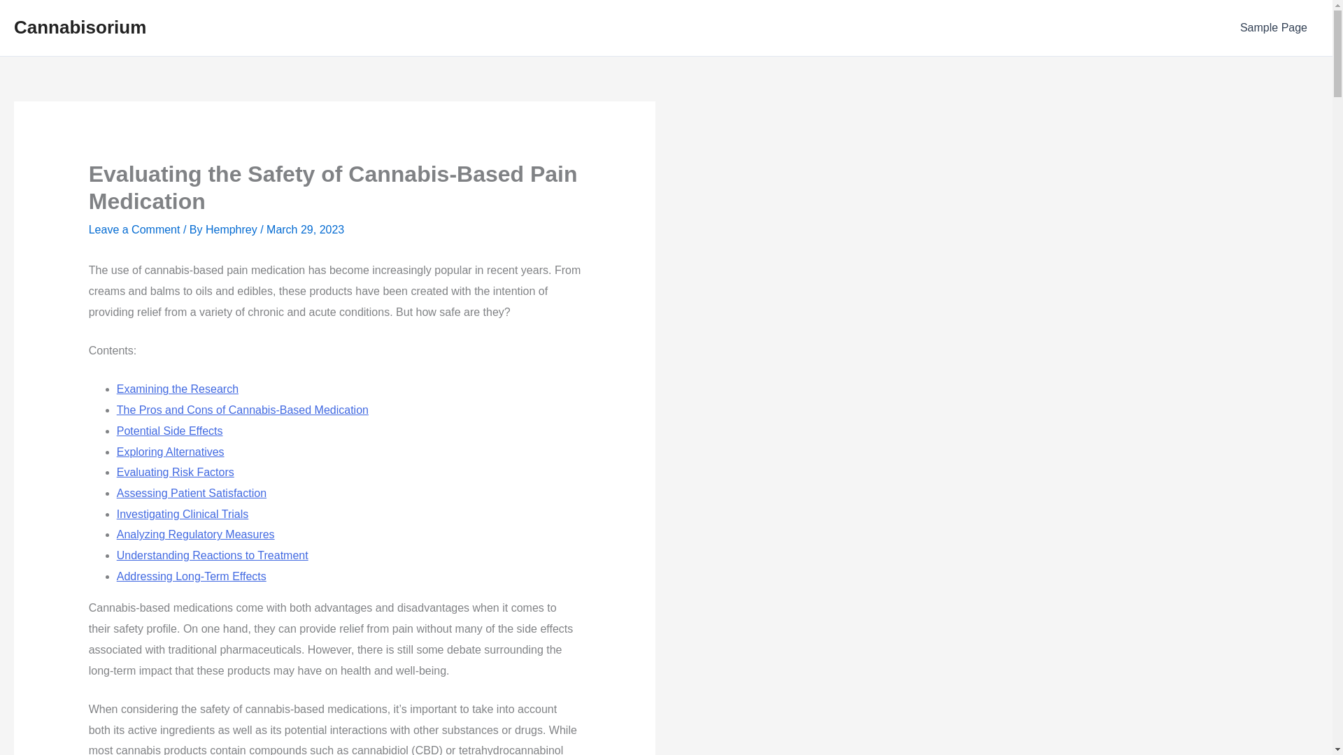 This screenshot has height=755, width=1343. I want to click on Evaluating Risk Factors, so click(175, 472).